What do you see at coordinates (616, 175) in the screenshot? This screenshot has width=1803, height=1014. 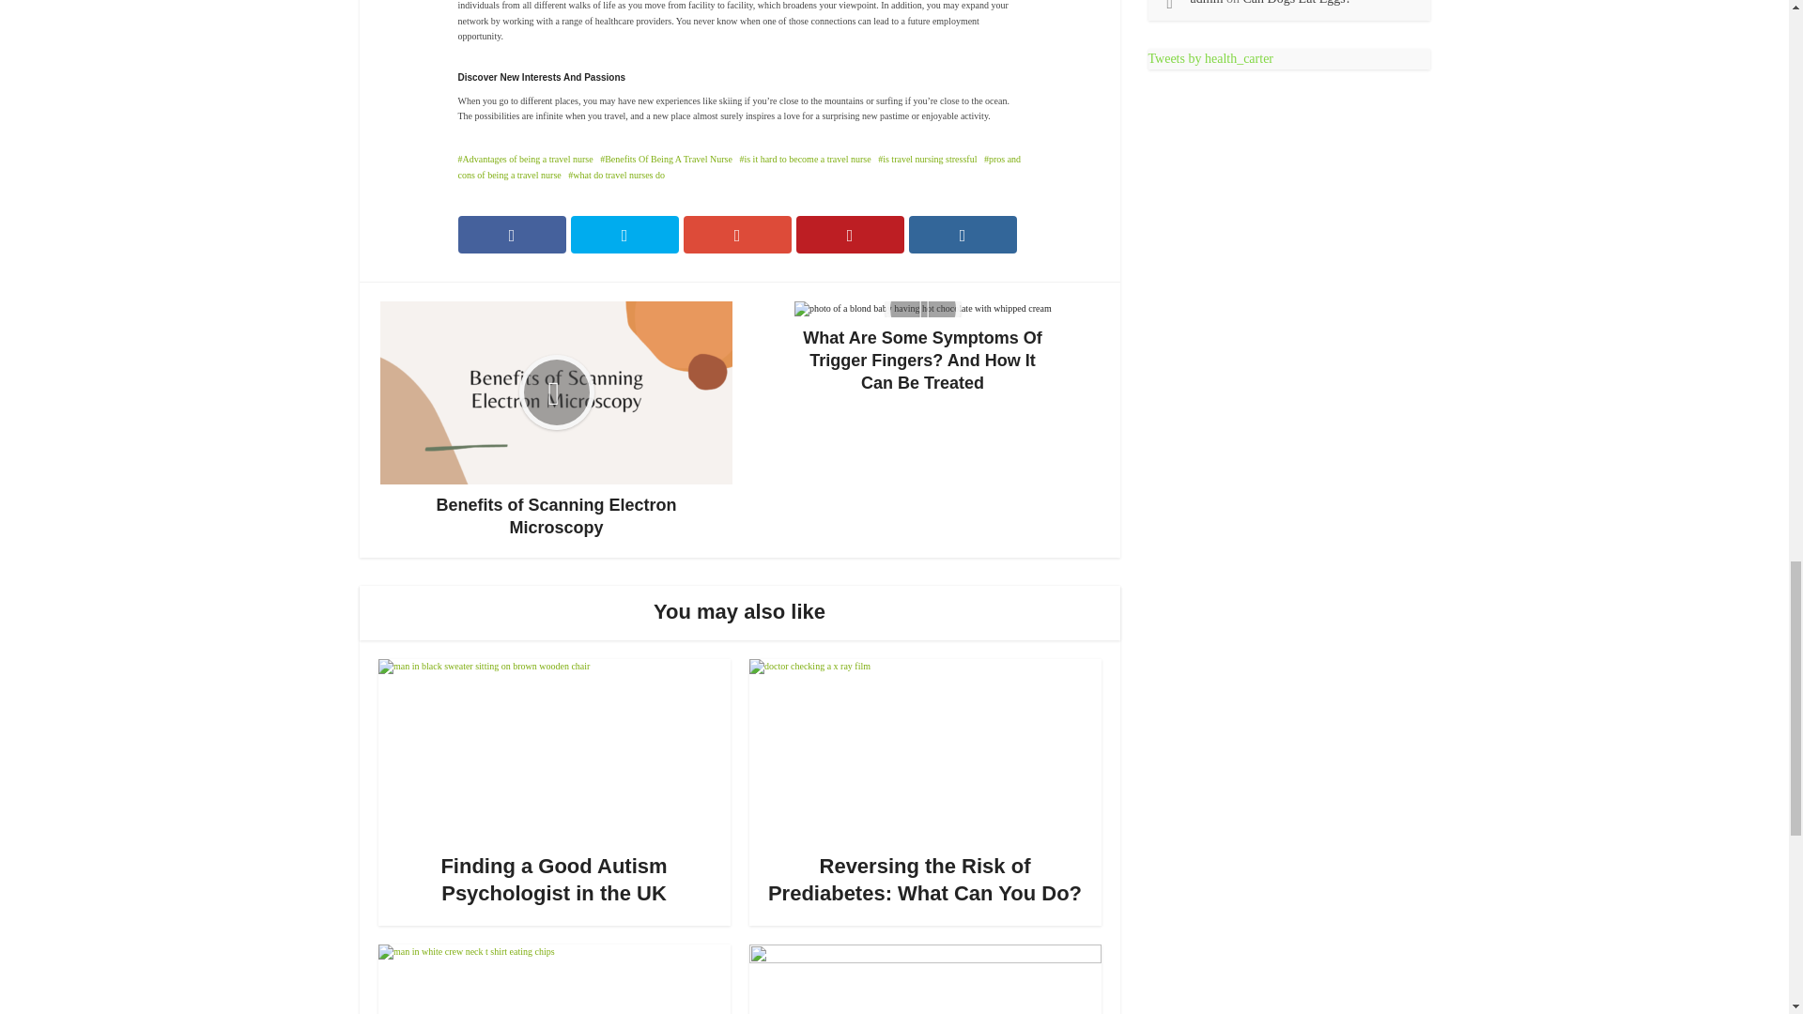 I see `what do travel nurses do` at bounding box center [616, 175].